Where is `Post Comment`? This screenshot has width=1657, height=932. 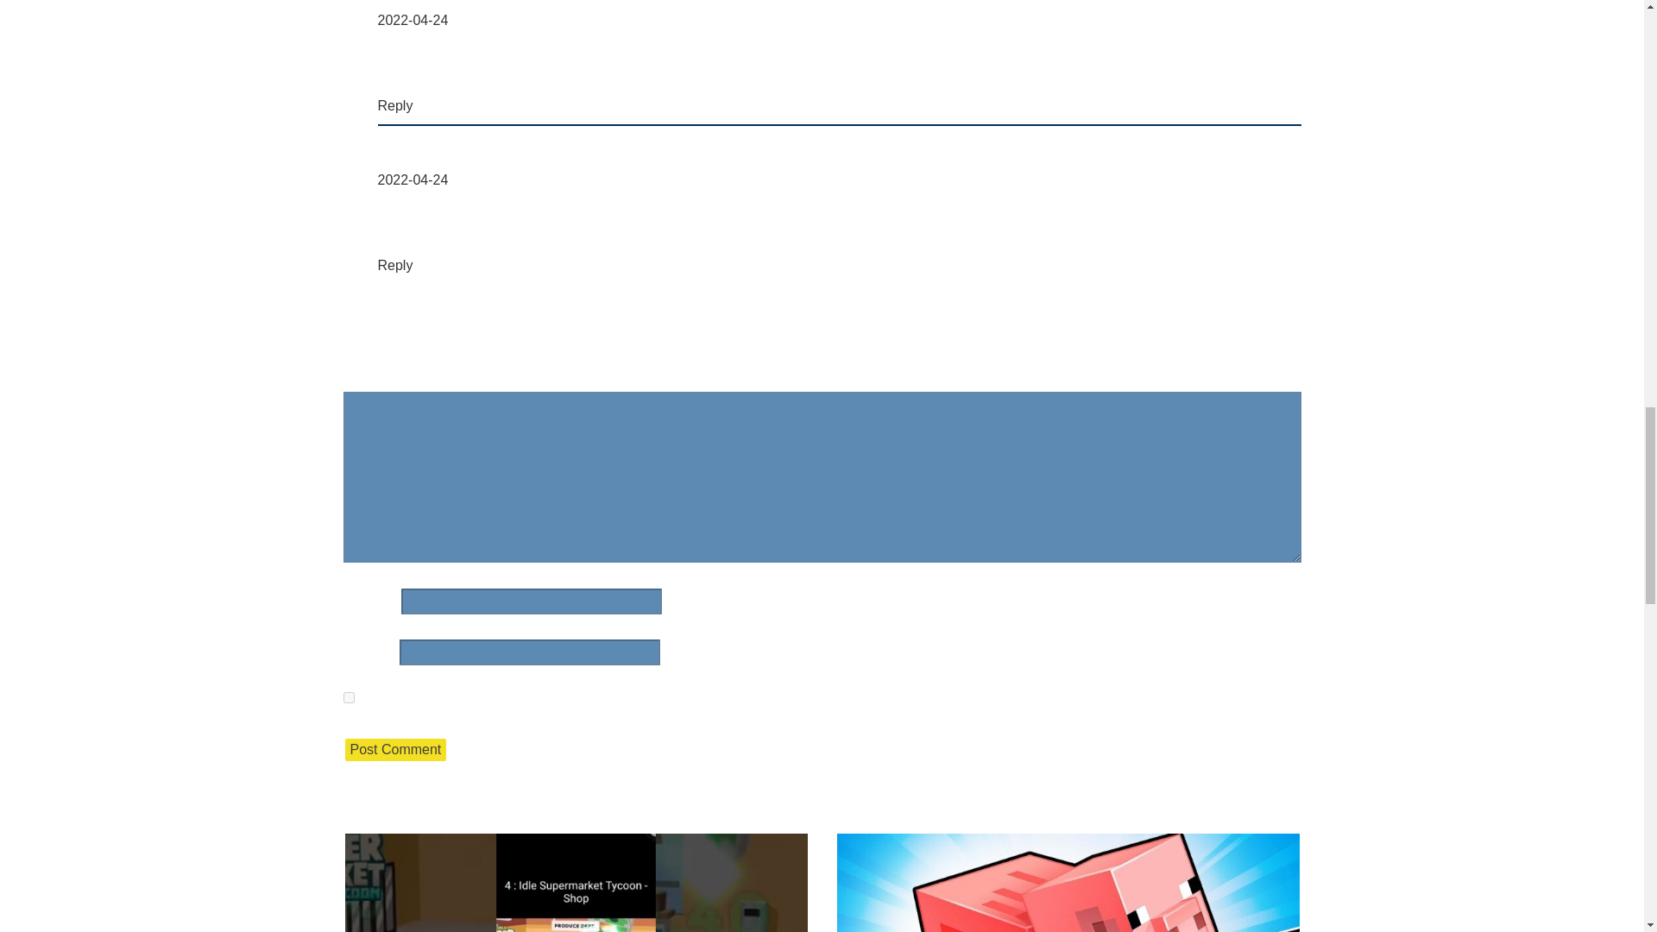
Post Comment is located at coordinates (395, 750).